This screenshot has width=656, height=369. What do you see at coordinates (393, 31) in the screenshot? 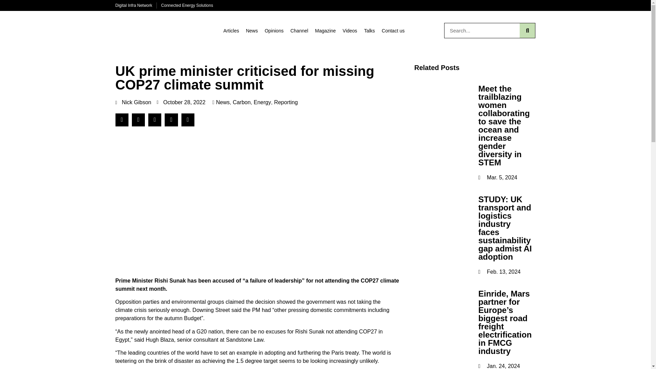
I see `Contact us` at bounding box center [393, 31].